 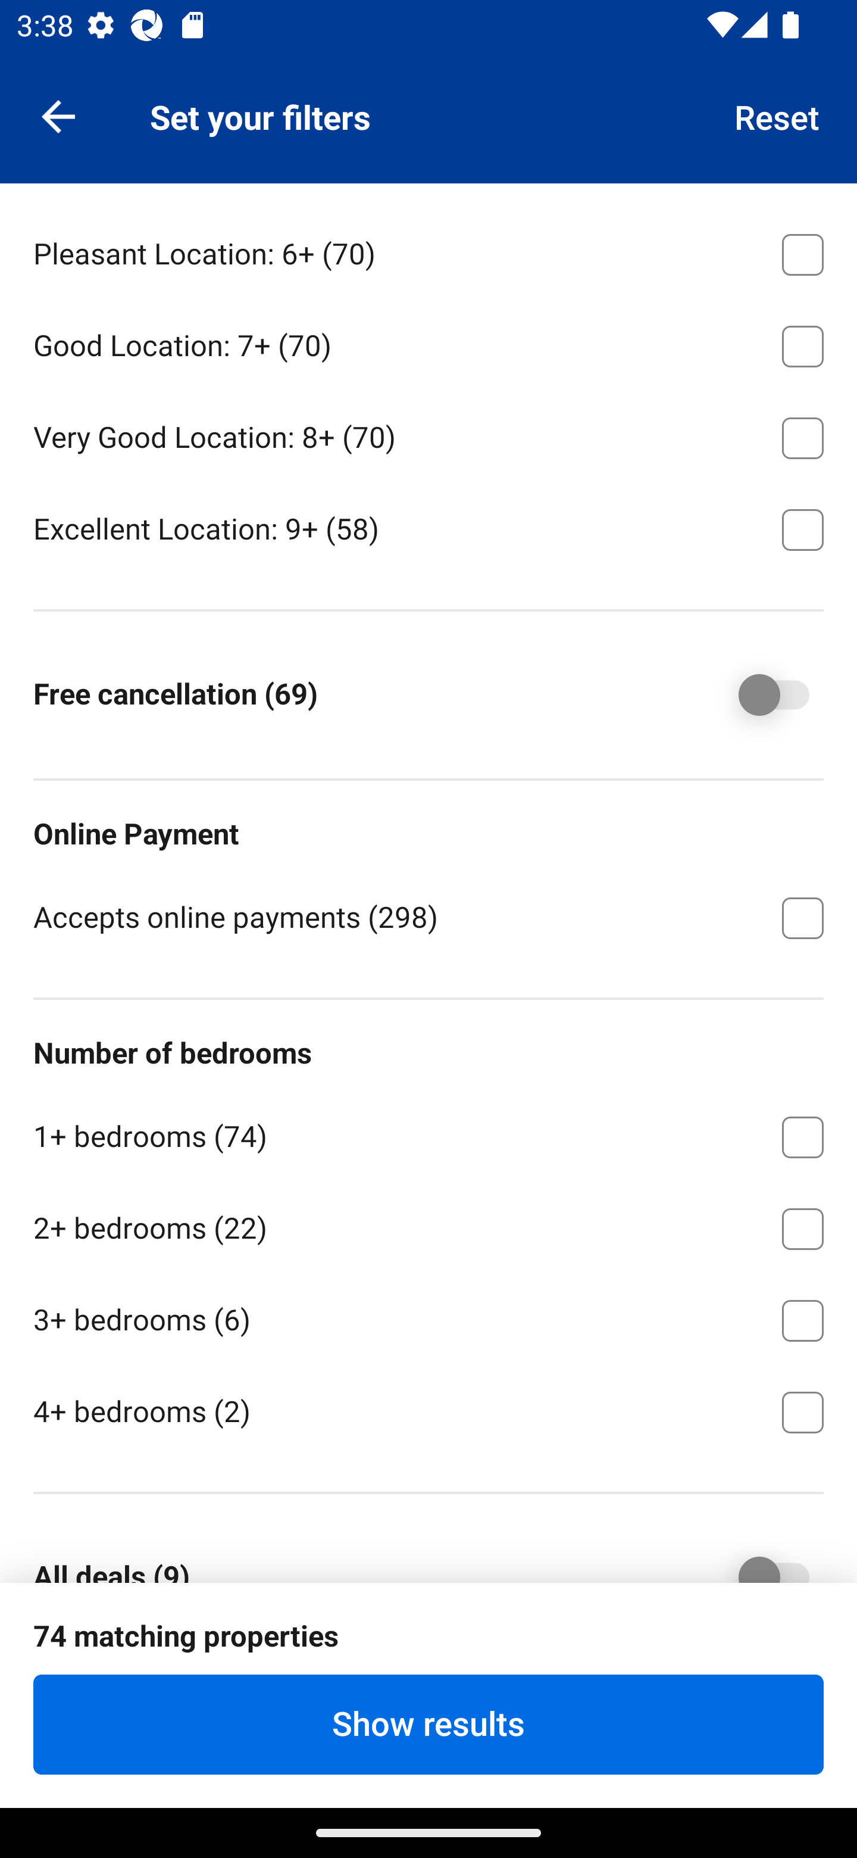 What do you see at coordinates (428, 343) in the screenshot?
I see `Good Location: 7+ ⁦(70)` at bounding box center [428, 343].